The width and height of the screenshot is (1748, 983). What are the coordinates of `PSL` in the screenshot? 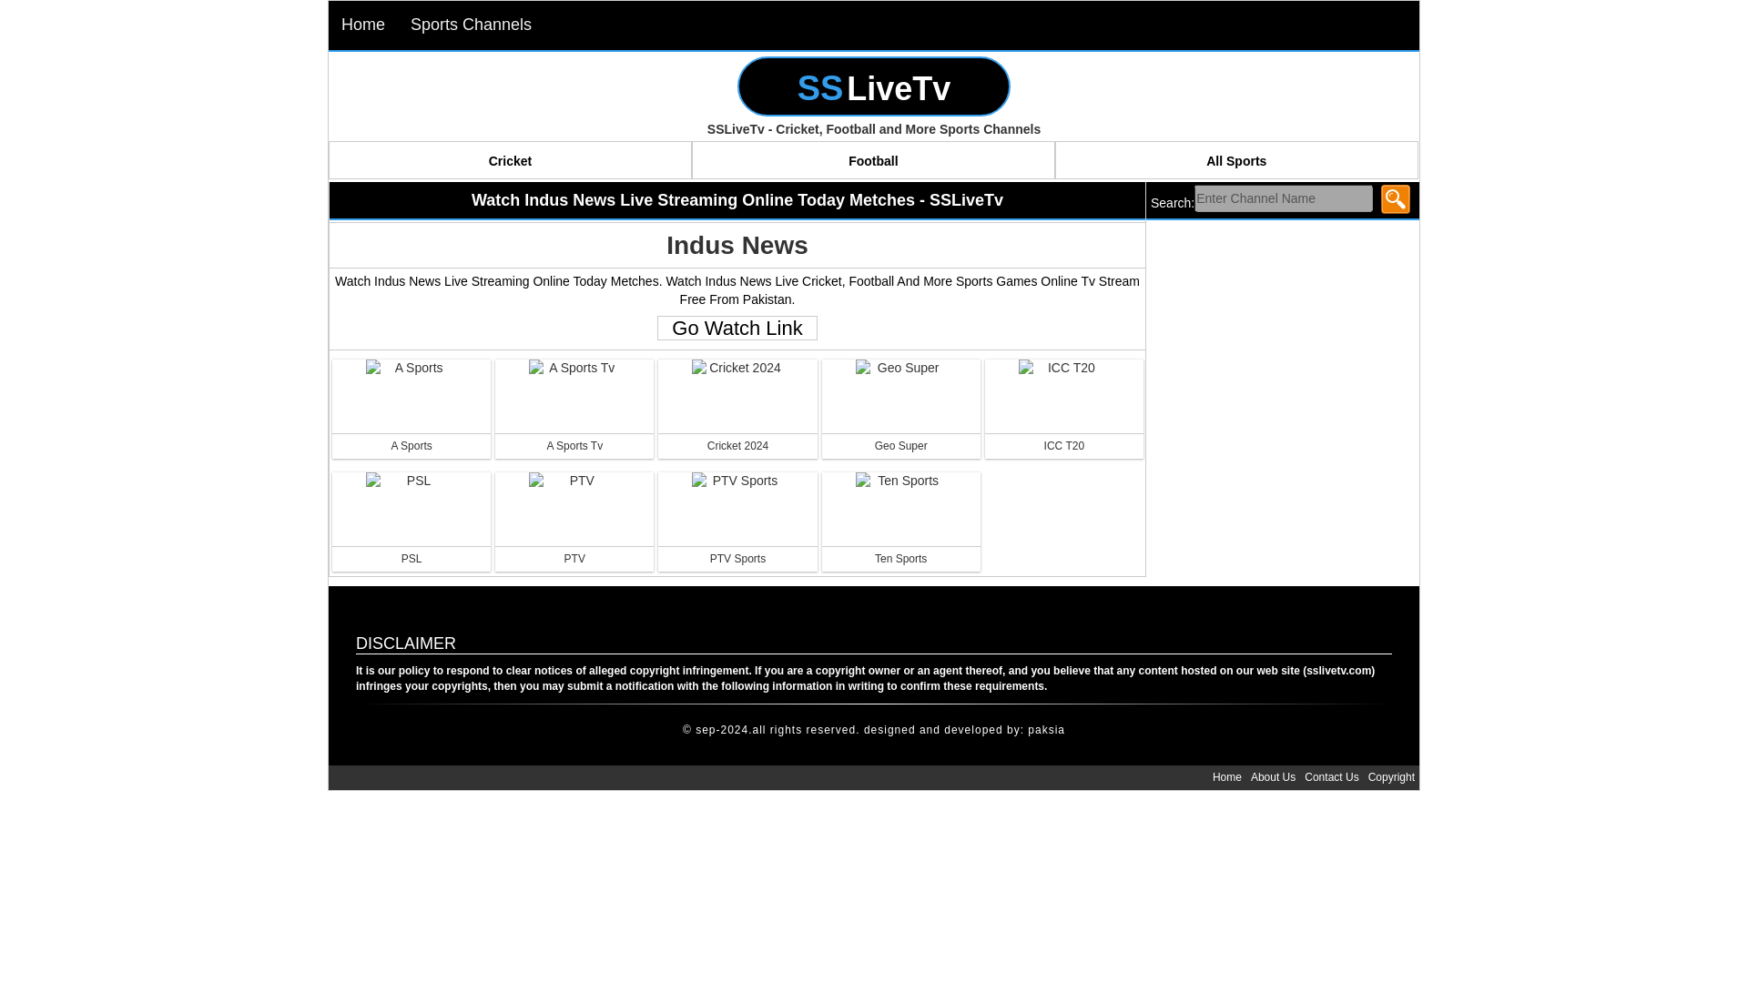 It's located at (412, 550).